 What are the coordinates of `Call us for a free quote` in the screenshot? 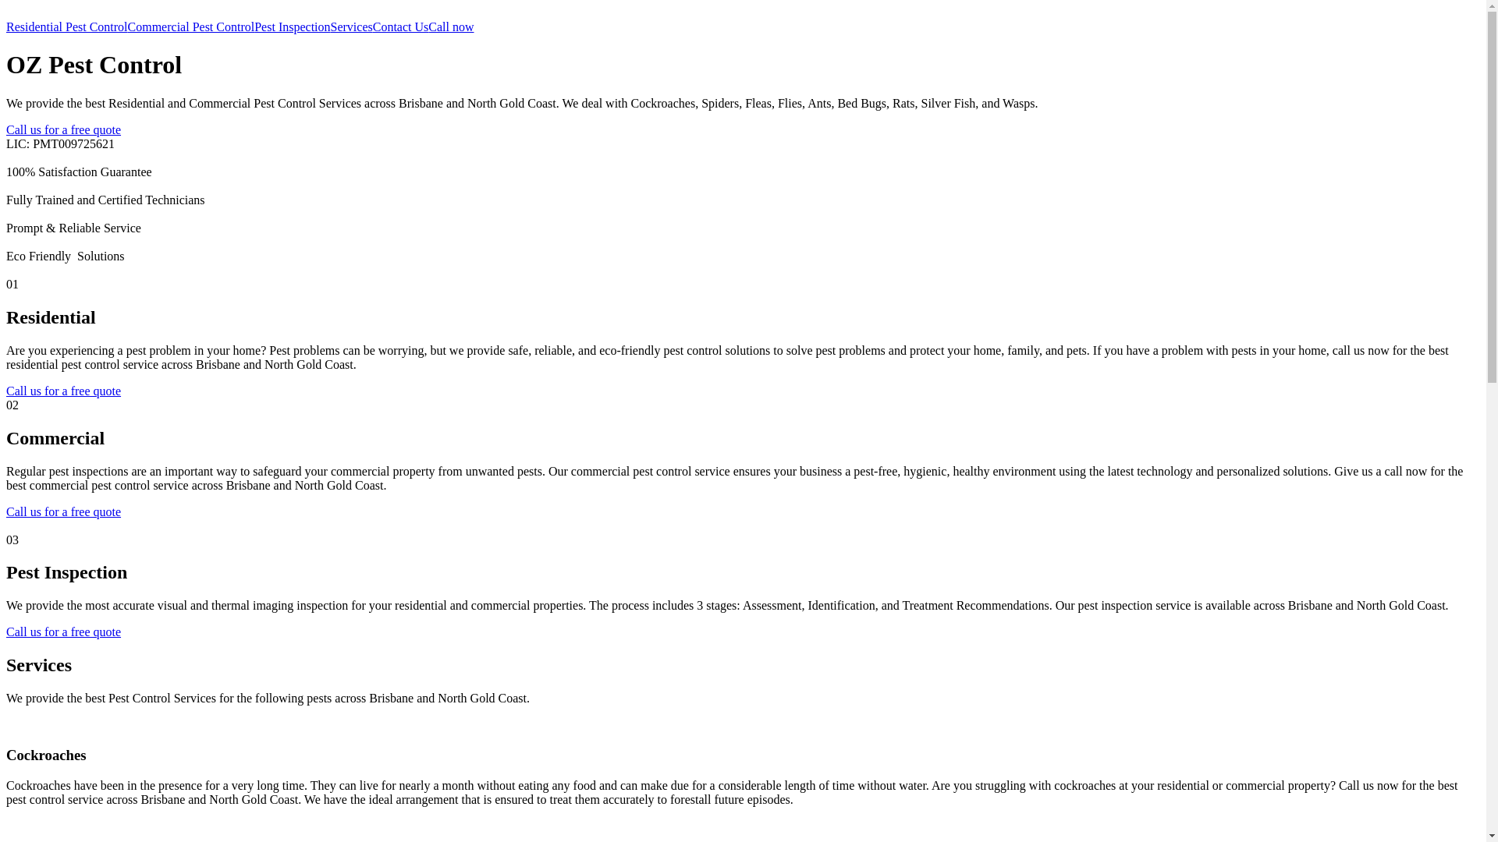 It's located at (64, 631).